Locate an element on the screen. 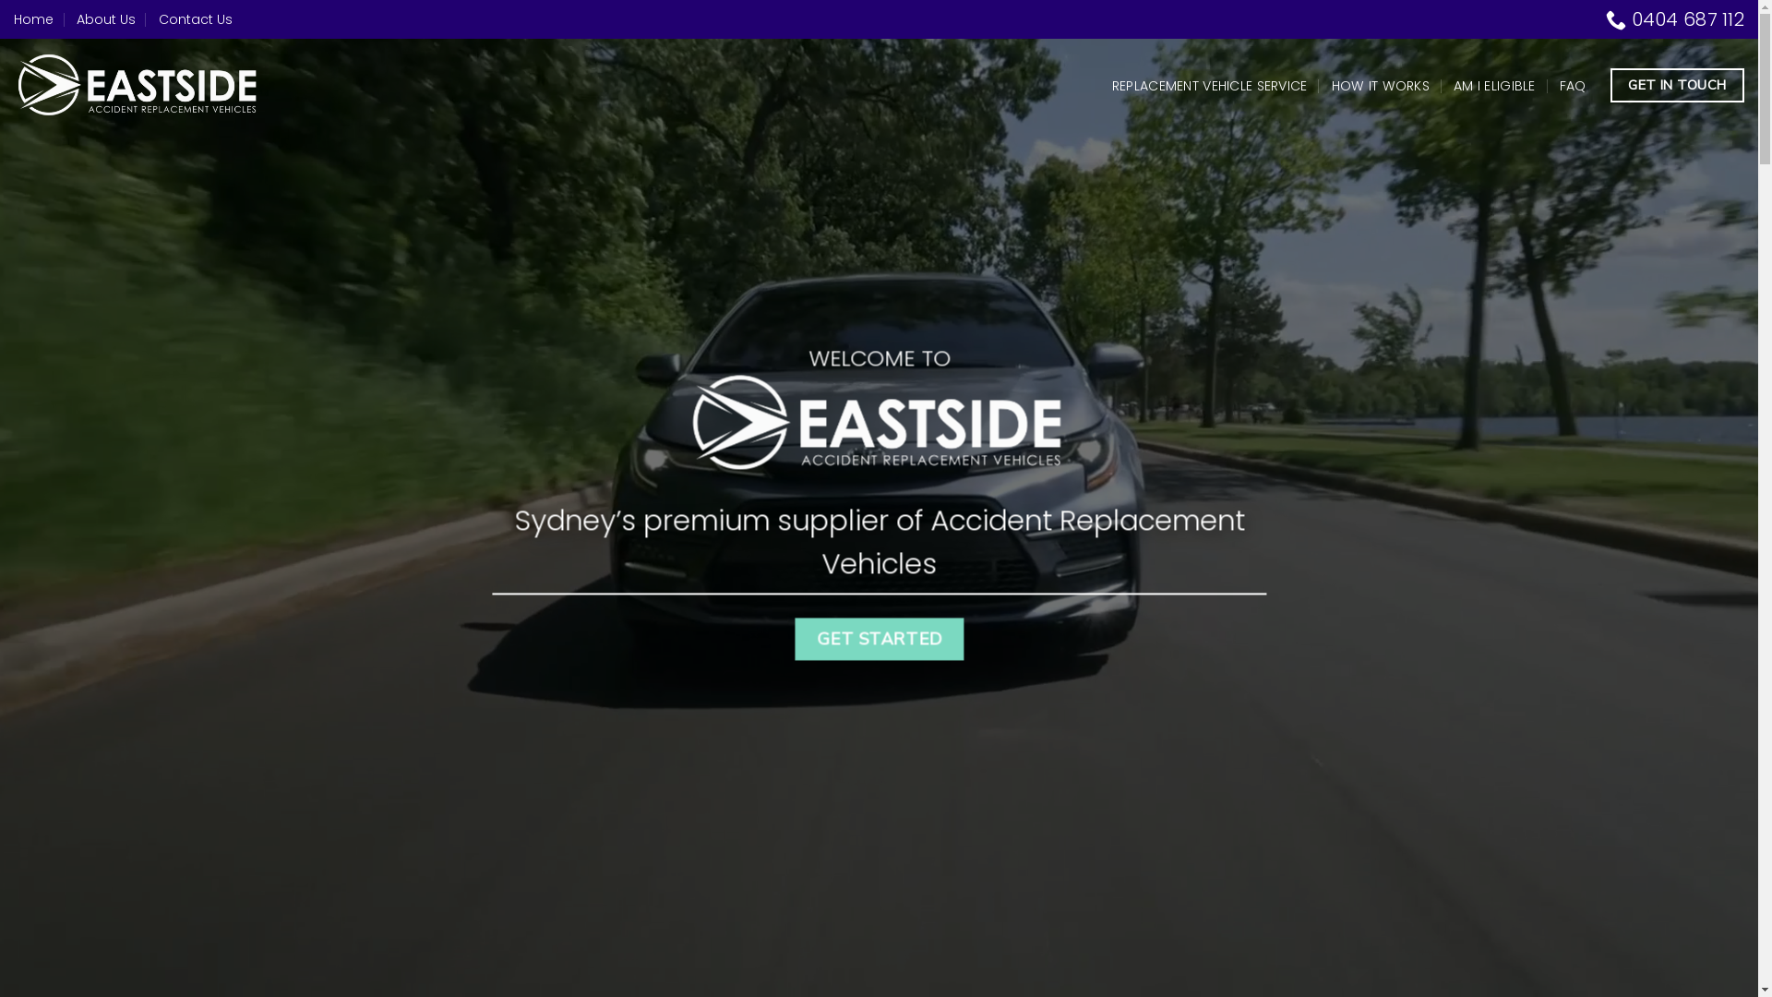  Contact Us is located at coordinates (196, 20).